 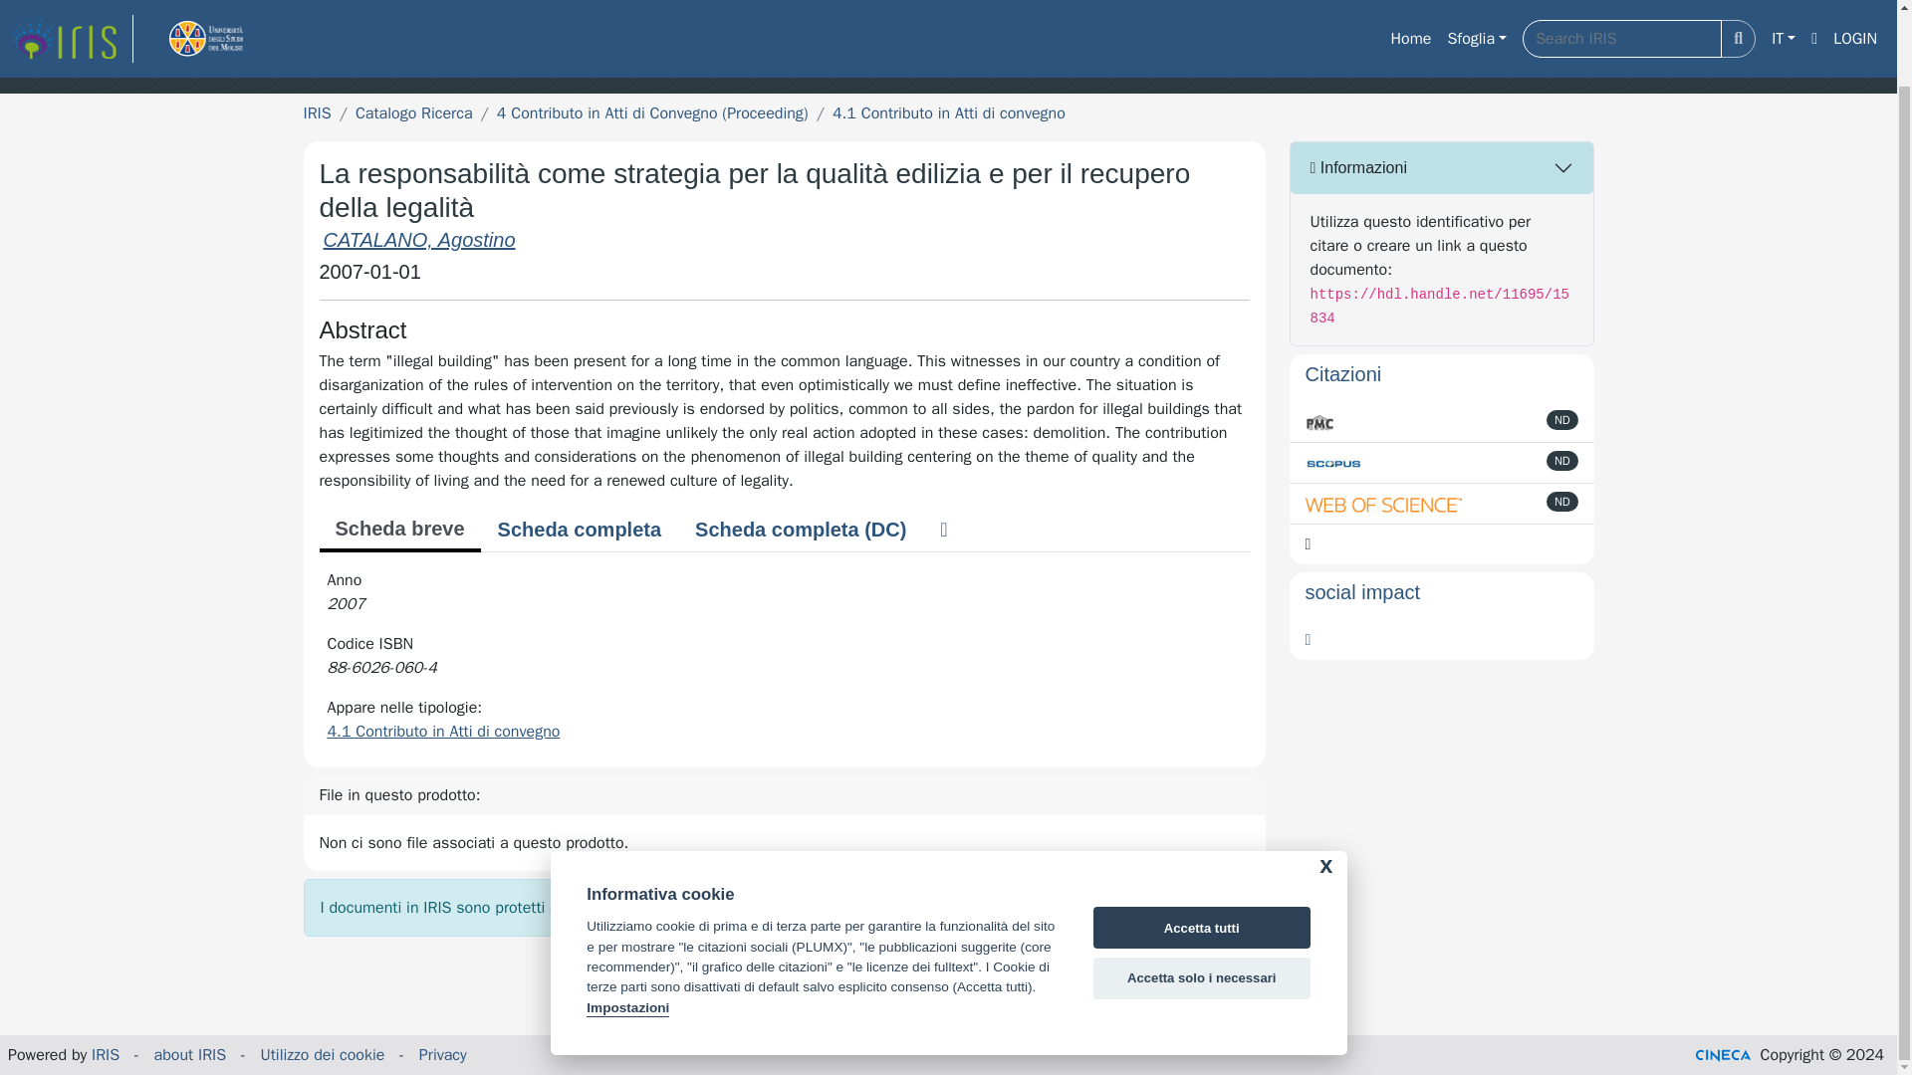 What do you see at coordinates (106, 1055) in the screenshot?
I see `IRIS` at bounding box center [106, 1055].